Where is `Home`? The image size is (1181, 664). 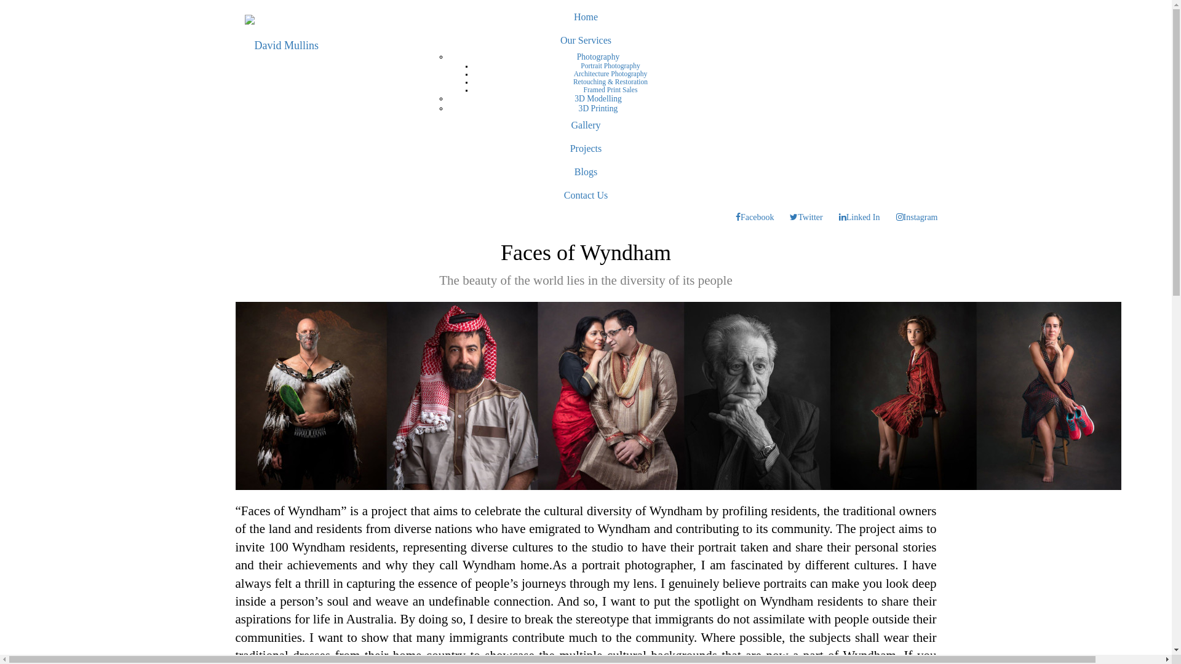 Home is located at coordinates (586, 17).